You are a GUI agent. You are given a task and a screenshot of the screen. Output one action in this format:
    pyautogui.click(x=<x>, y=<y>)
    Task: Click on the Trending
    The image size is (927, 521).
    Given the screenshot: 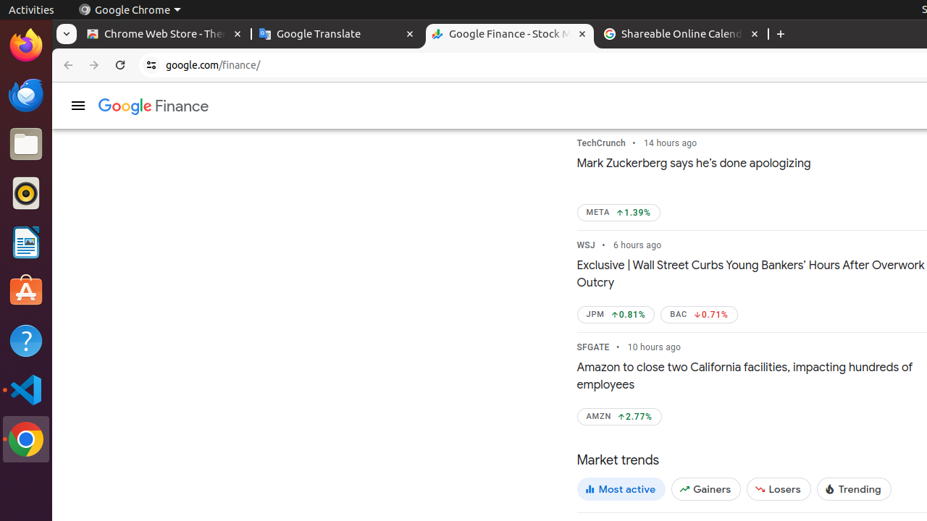 What is the action you would take?
    pyautogui.click(x=854, y=489)
    